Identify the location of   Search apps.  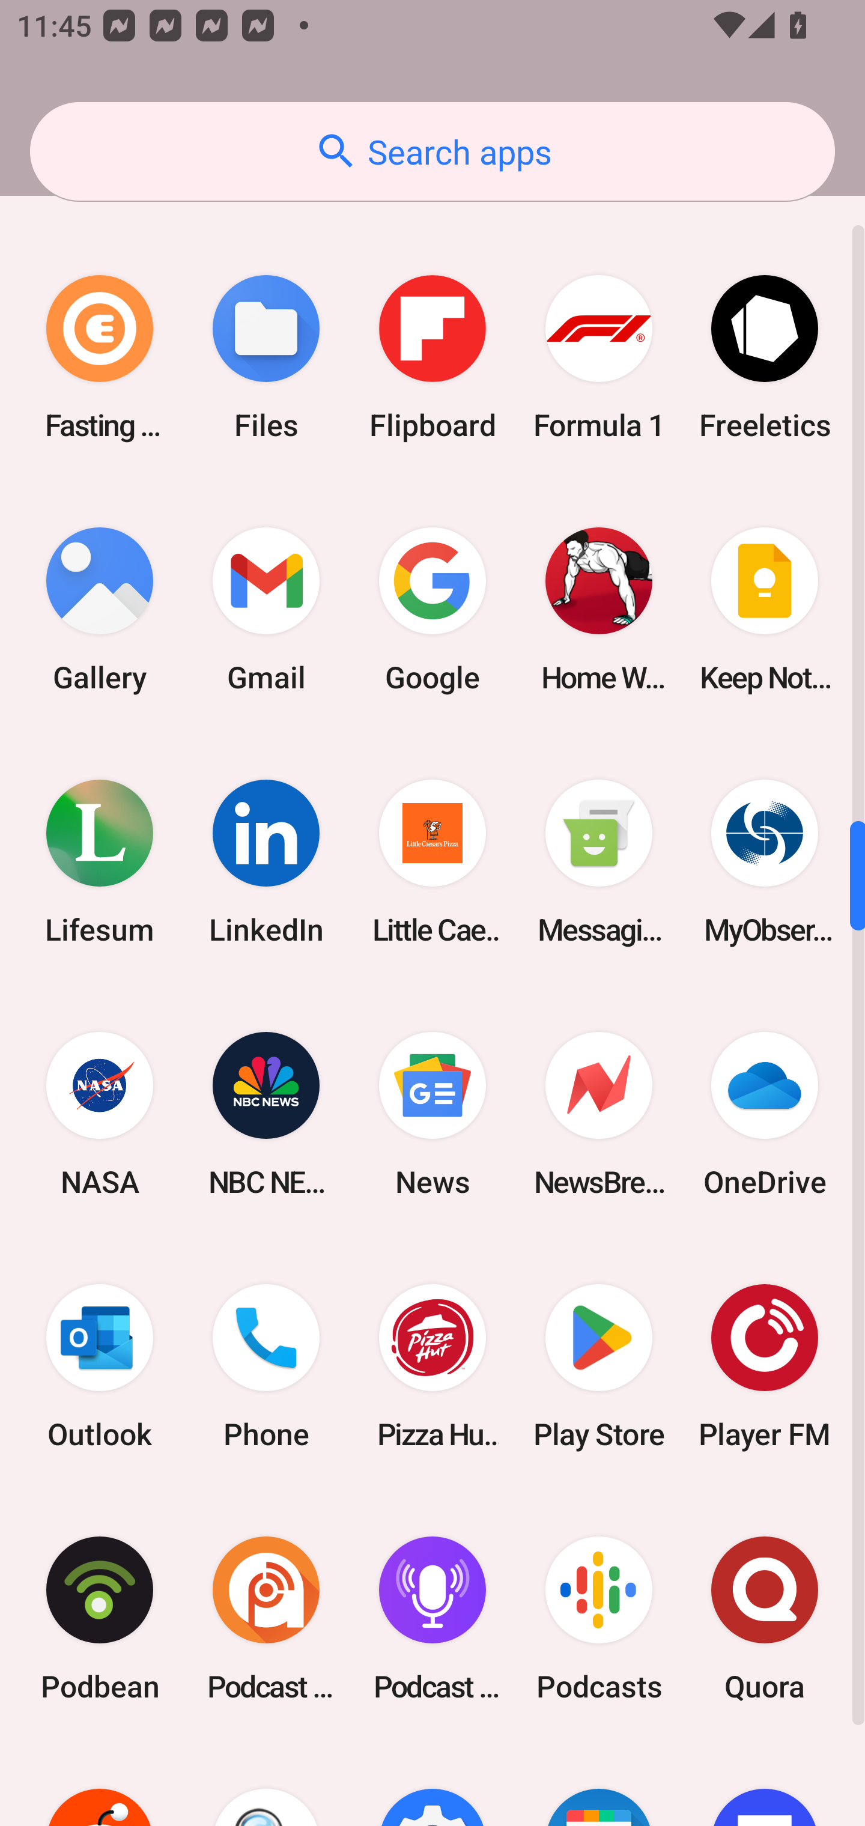
(432, 151).